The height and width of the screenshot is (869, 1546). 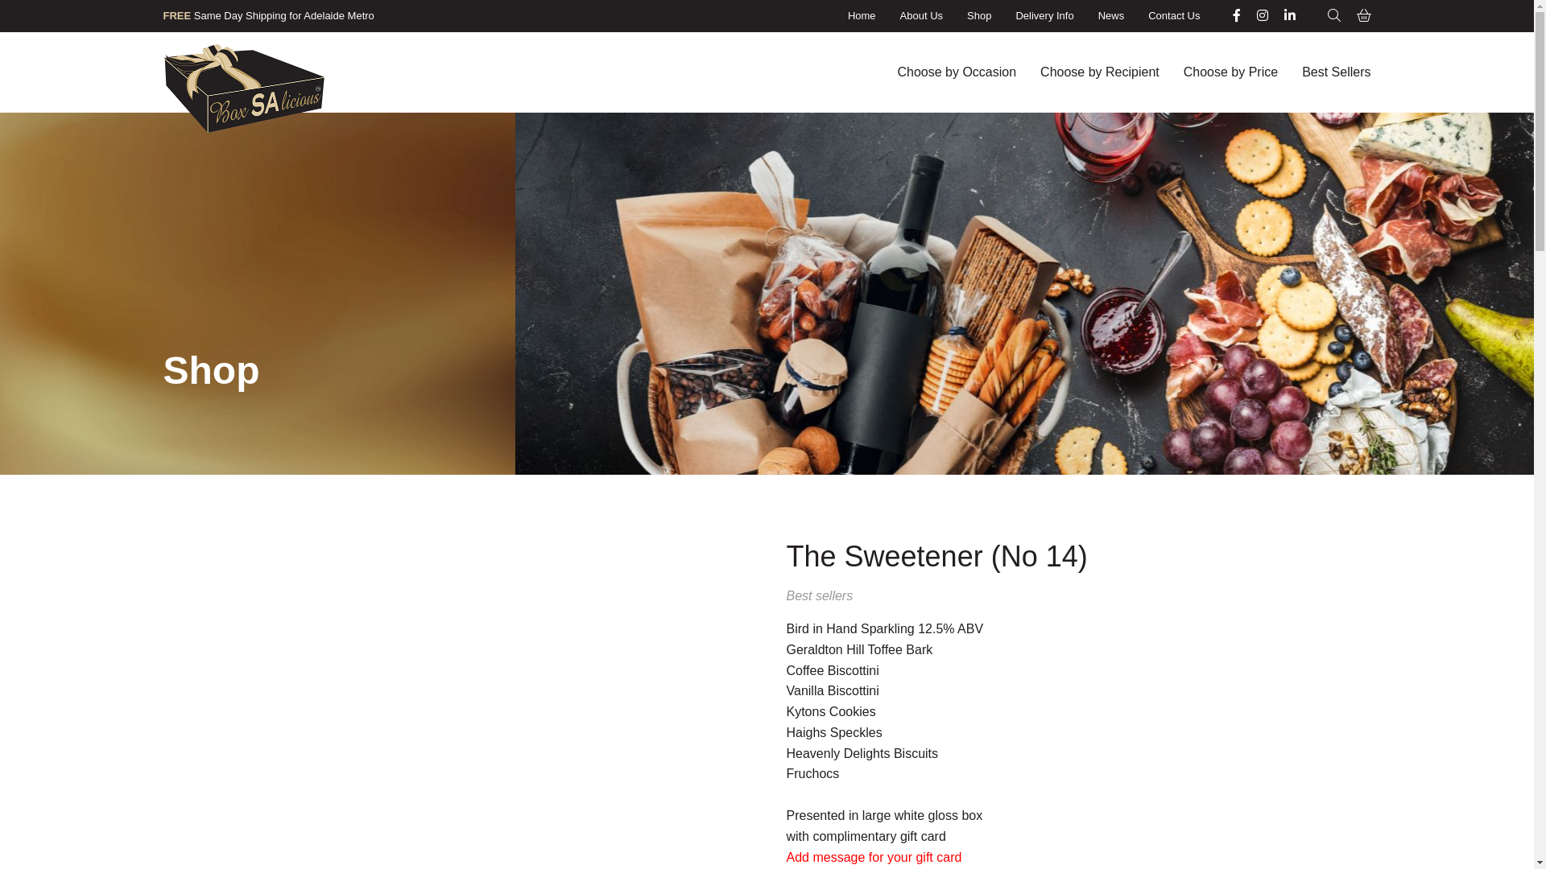 What do you see at coordinates (1333, 16) in the screenshot?
I see `Search` at bounding box center [1333, 16].